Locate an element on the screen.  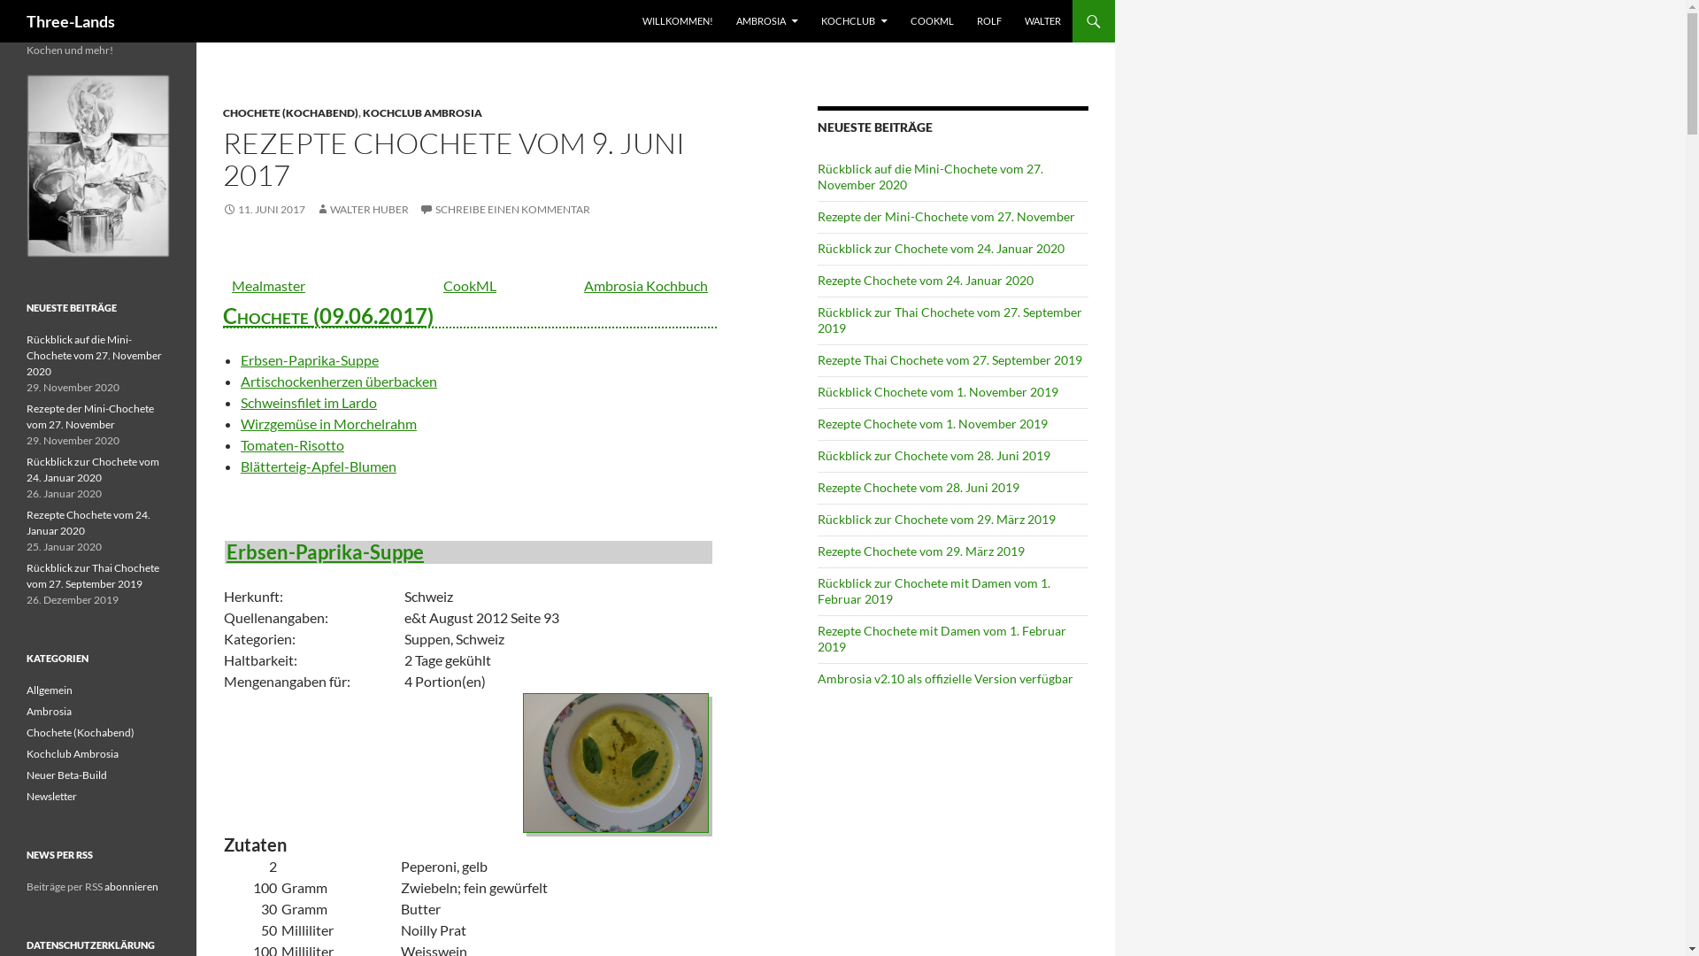
Rezepte Chochete vom 24. Januar 2020 is located at coordinates (88, 522).